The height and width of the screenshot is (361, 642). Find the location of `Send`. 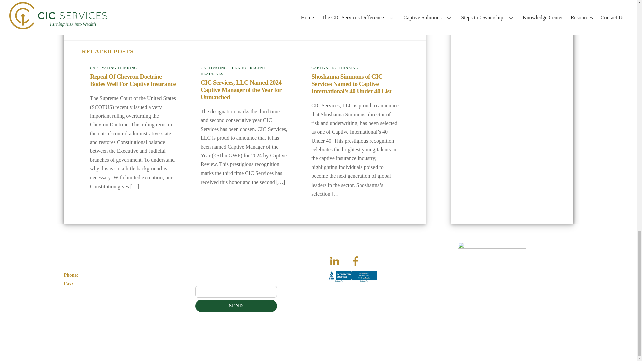

Send is located at coordinates (236, 306).